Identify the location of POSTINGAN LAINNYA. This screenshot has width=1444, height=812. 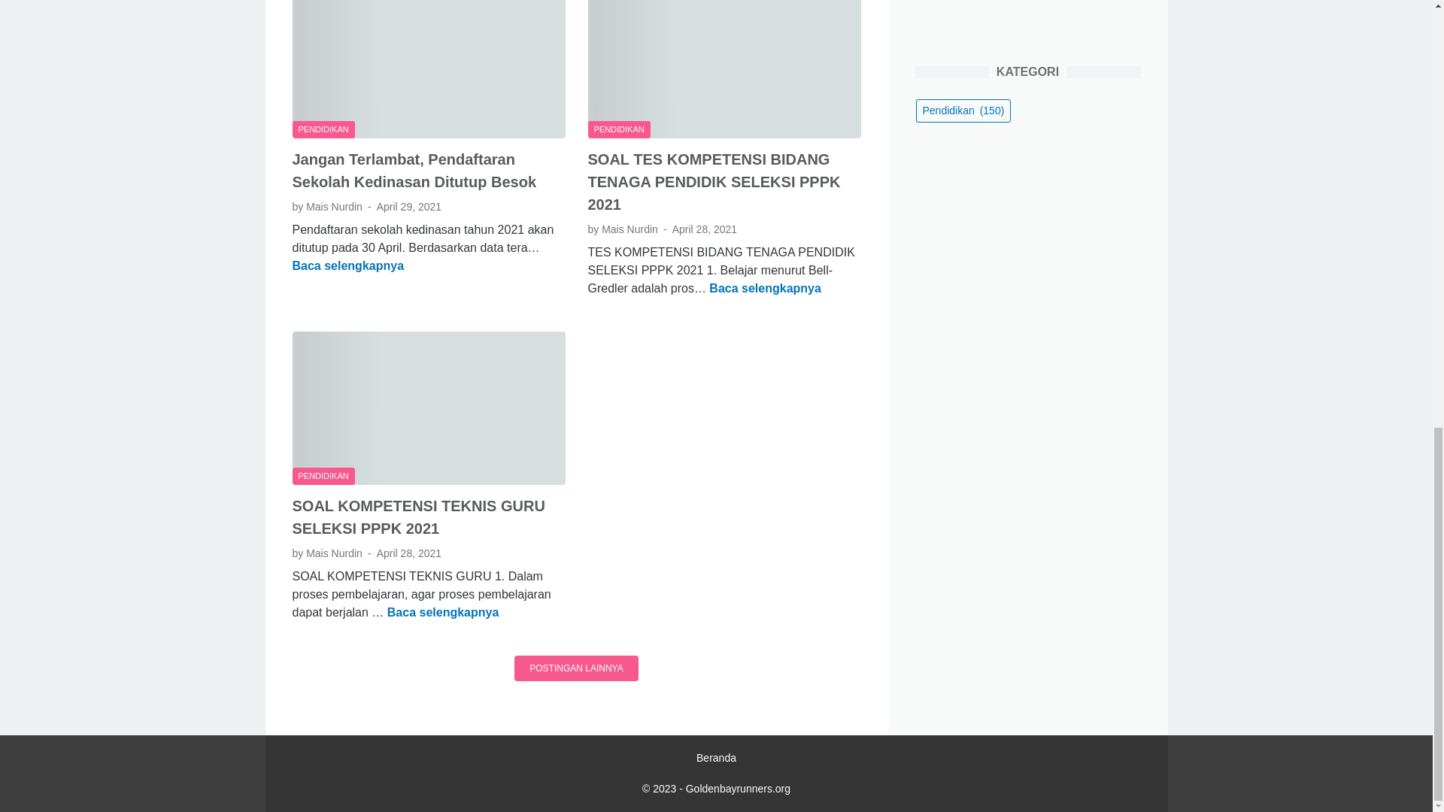
(576, 668).